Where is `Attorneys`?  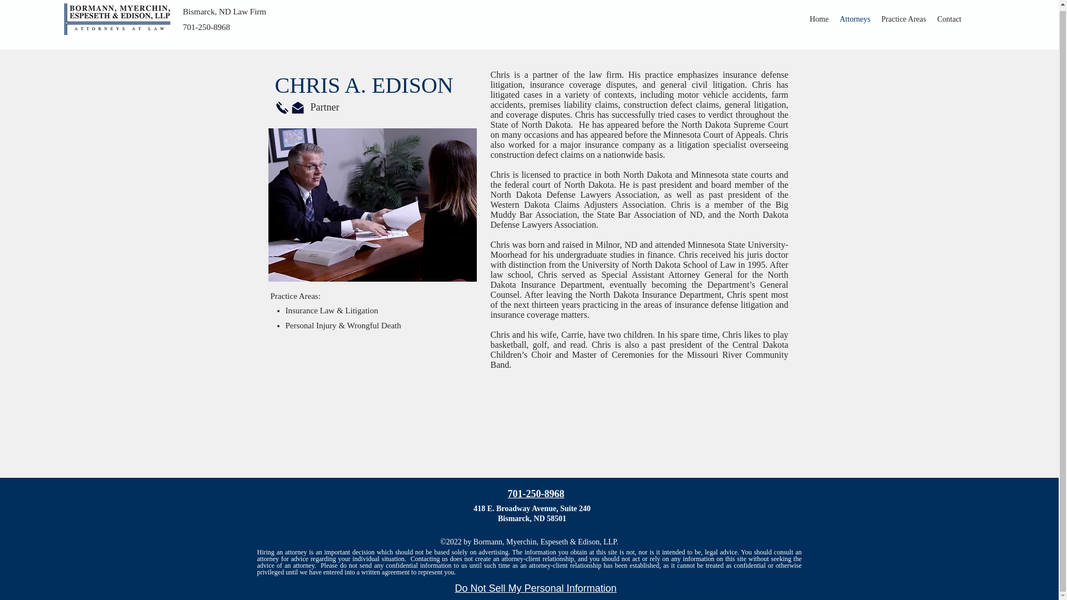
Attorneys is located at coordinates (855, 19).